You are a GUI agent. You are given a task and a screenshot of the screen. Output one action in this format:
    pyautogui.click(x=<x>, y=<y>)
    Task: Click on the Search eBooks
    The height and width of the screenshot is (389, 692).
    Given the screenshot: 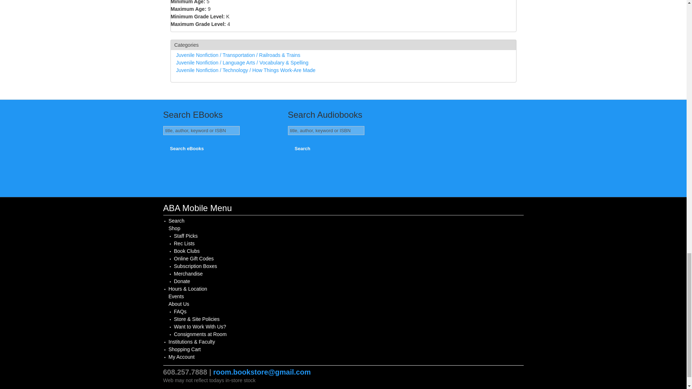 What is the action you would take?
    pyautogui.click(x=187, y=148)
    